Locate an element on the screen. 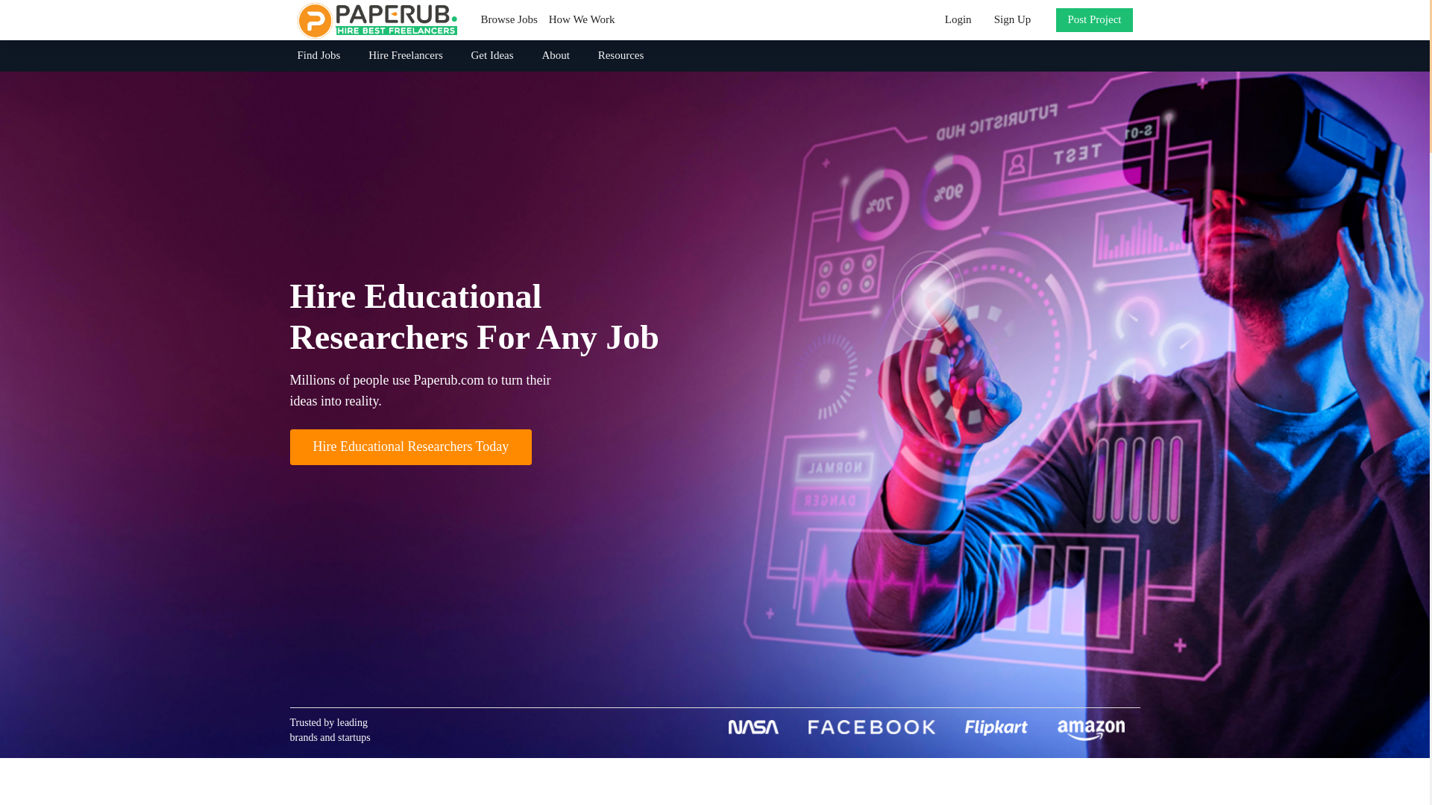 This screenshot has width=1432, height=805. How We Work is located at coordinates (582, 19).